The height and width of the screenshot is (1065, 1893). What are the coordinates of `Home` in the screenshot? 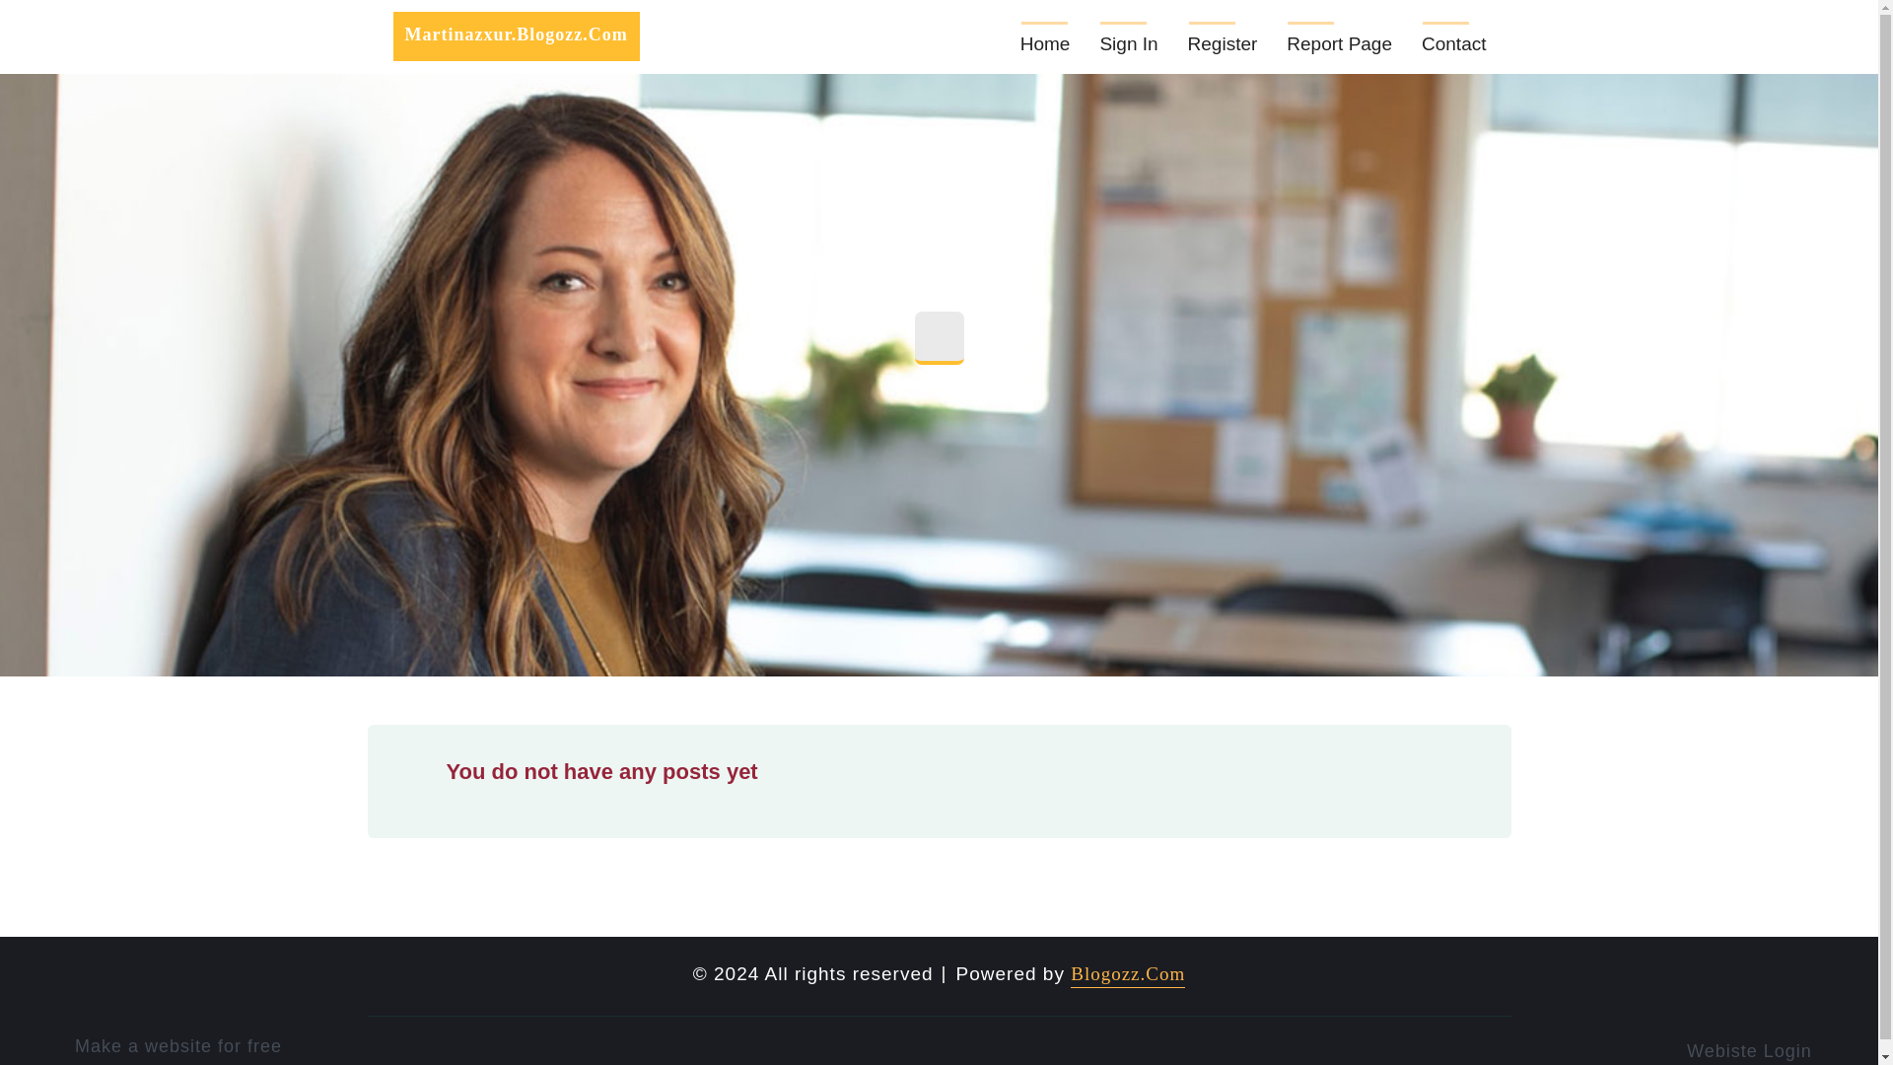 It's located at (1045, 36).